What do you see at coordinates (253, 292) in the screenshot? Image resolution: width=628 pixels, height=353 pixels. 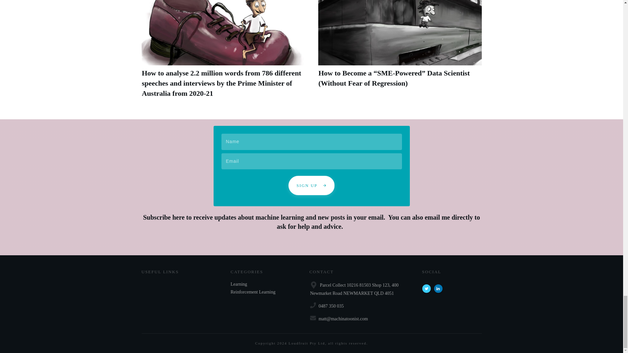 I see `Reinforcement Learning` at bounding box center [253, 292].